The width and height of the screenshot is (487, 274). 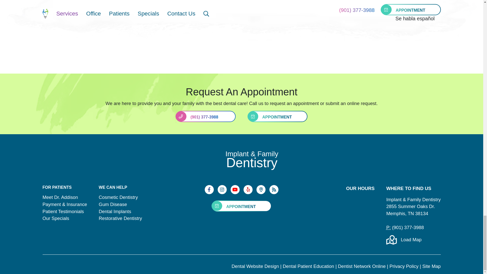 What do you see at coordinates (236, 193) in the screenshot?
I see `Youtube Link` at bounding box center [236, 193].